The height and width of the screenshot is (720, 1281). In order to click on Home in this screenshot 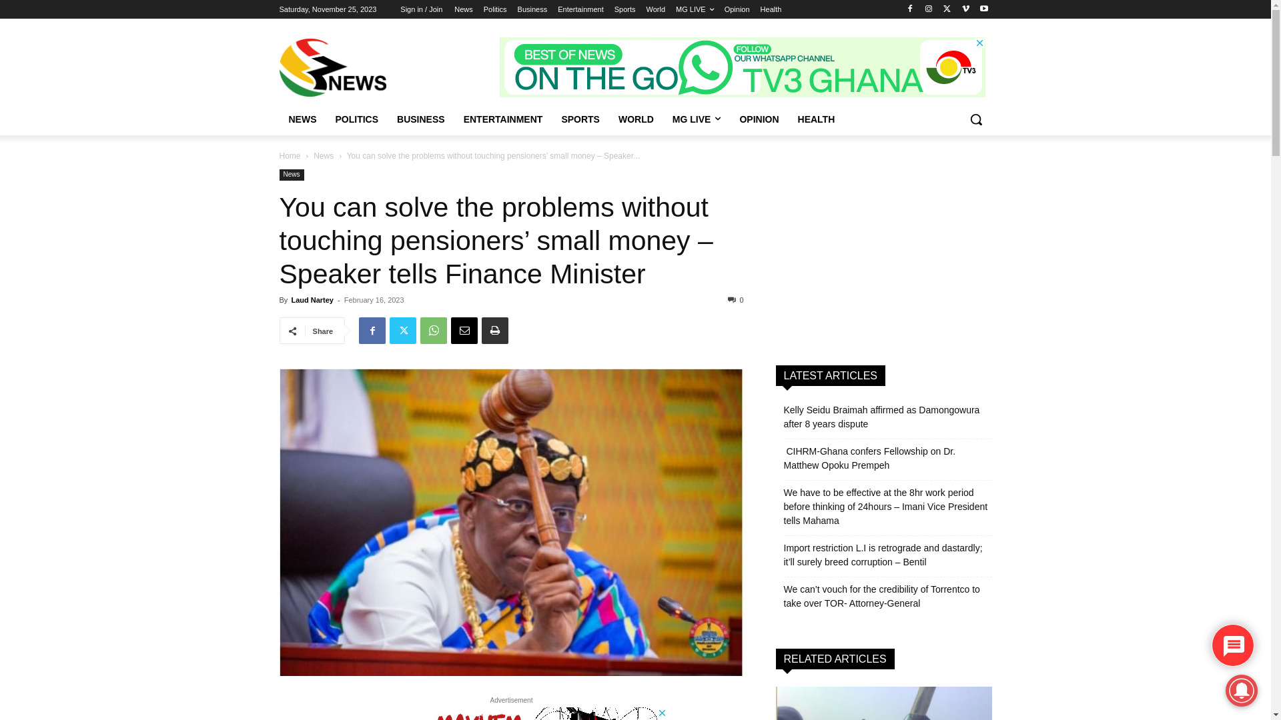, I will do `click(290, 156)`.